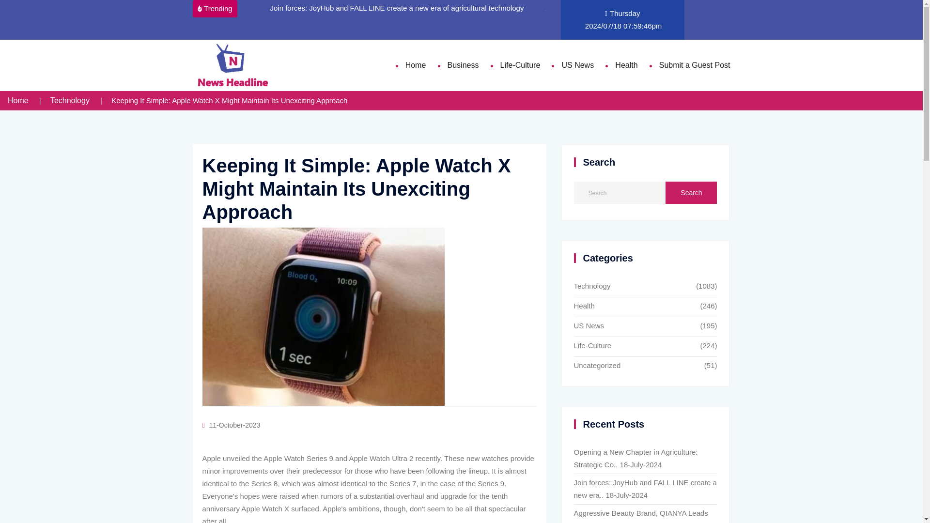 This screenshot has width=930, height=523. Describe the element at coordinates (645, 489) in the screenshot. I see `Join forces: JoyHub and FALL LINE create a new era..` at that location.